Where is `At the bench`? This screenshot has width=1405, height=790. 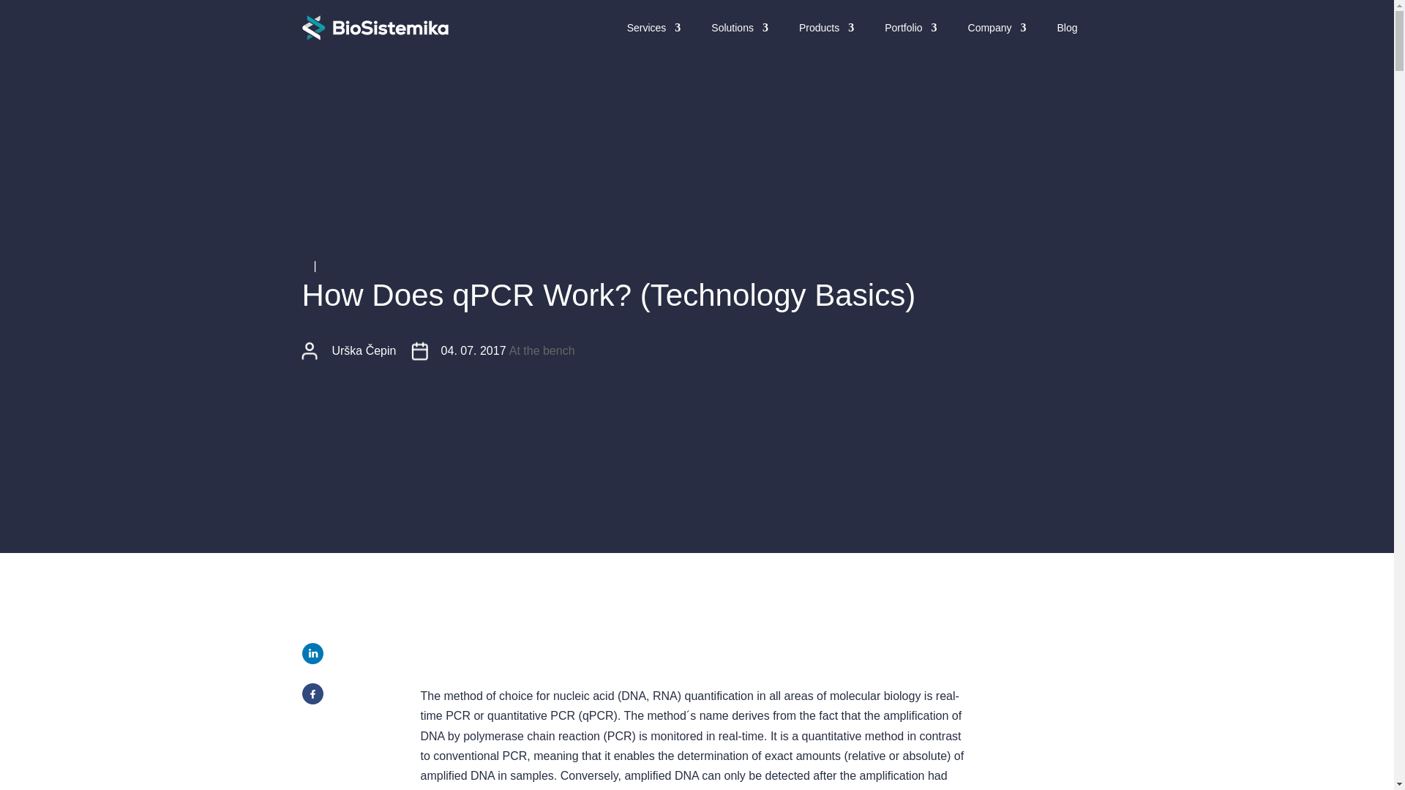
At the bench is located at coordinates (542, 350).